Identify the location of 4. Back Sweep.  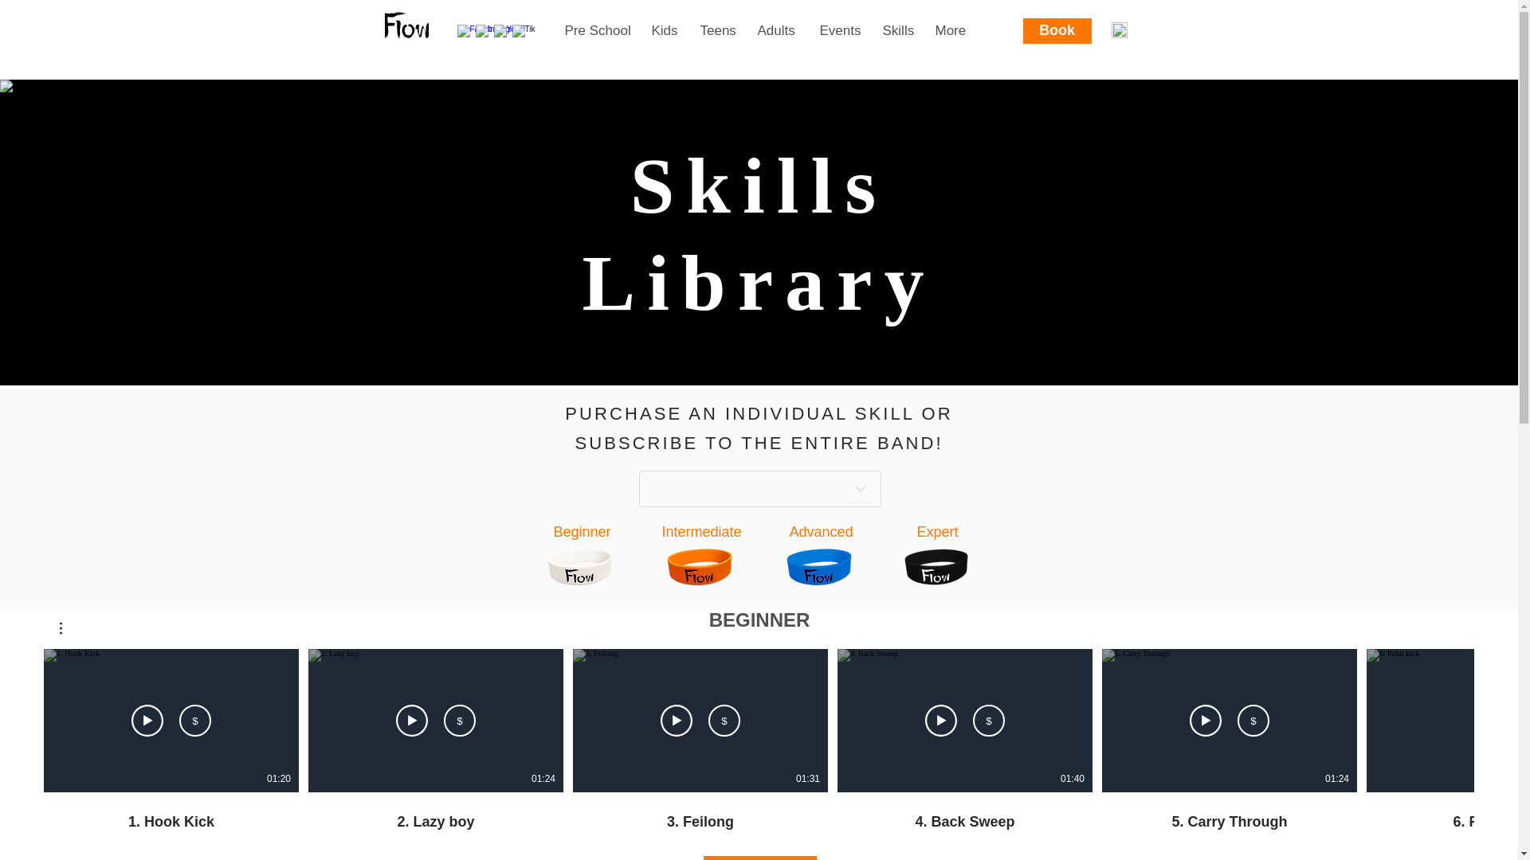
(965, 822).